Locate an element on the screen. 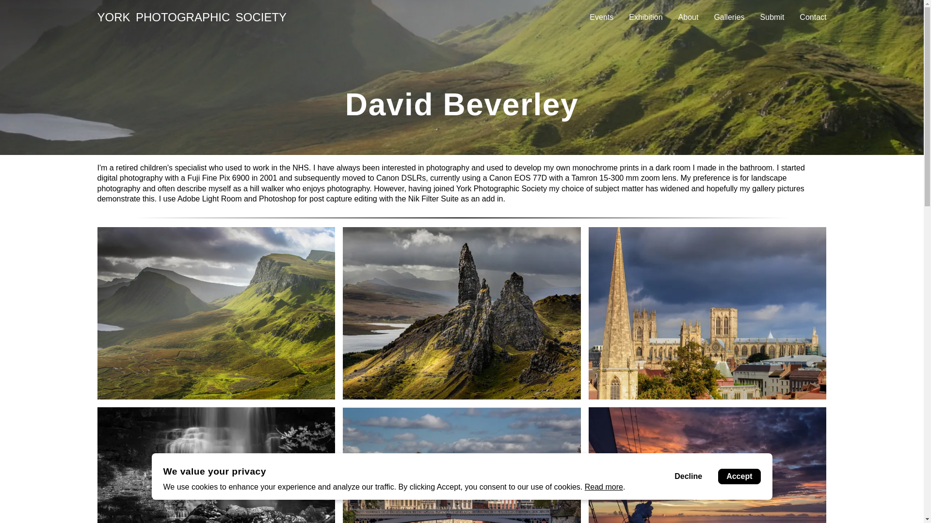 The width and height of the screenshot is (931, 523). Read more is located at coordinates (603, 487).